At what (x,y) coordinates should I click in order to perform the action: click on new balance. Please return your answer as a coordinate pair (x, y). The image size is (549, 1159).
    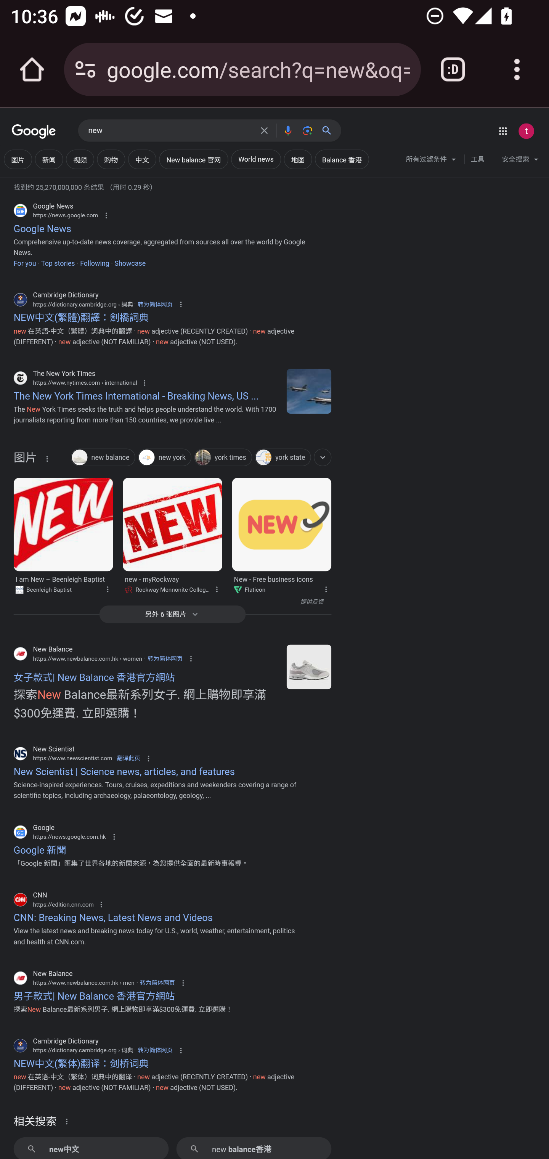
    Looking at the image, I should click on (103, 458).